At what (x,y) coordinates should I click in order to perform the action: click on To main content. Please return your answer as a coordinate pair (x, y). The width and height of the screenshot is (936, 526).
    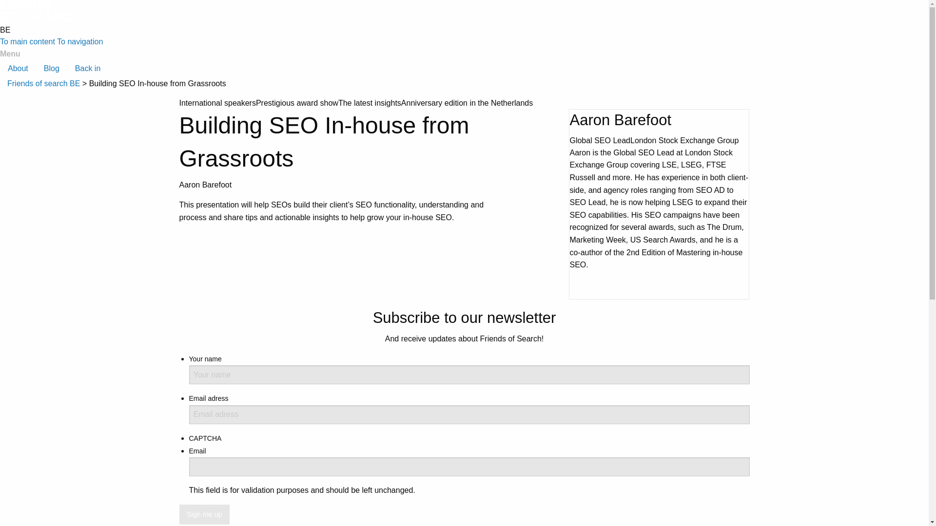
    Looking at the image, I should click on (27, 41).